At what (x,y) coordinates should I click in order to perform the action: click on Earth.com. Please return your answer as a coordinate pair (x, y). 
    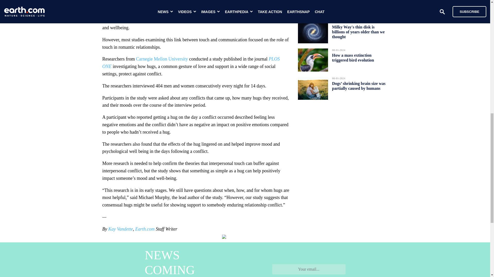
    Looking at the image, I should click on (145, 229).